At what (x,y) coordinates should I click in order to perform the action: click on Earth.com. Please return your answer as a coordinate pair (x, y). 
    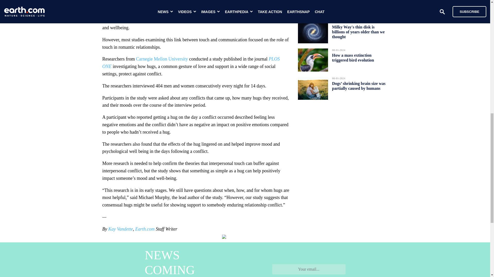
    Looking at the image, I should click on (145, 229).